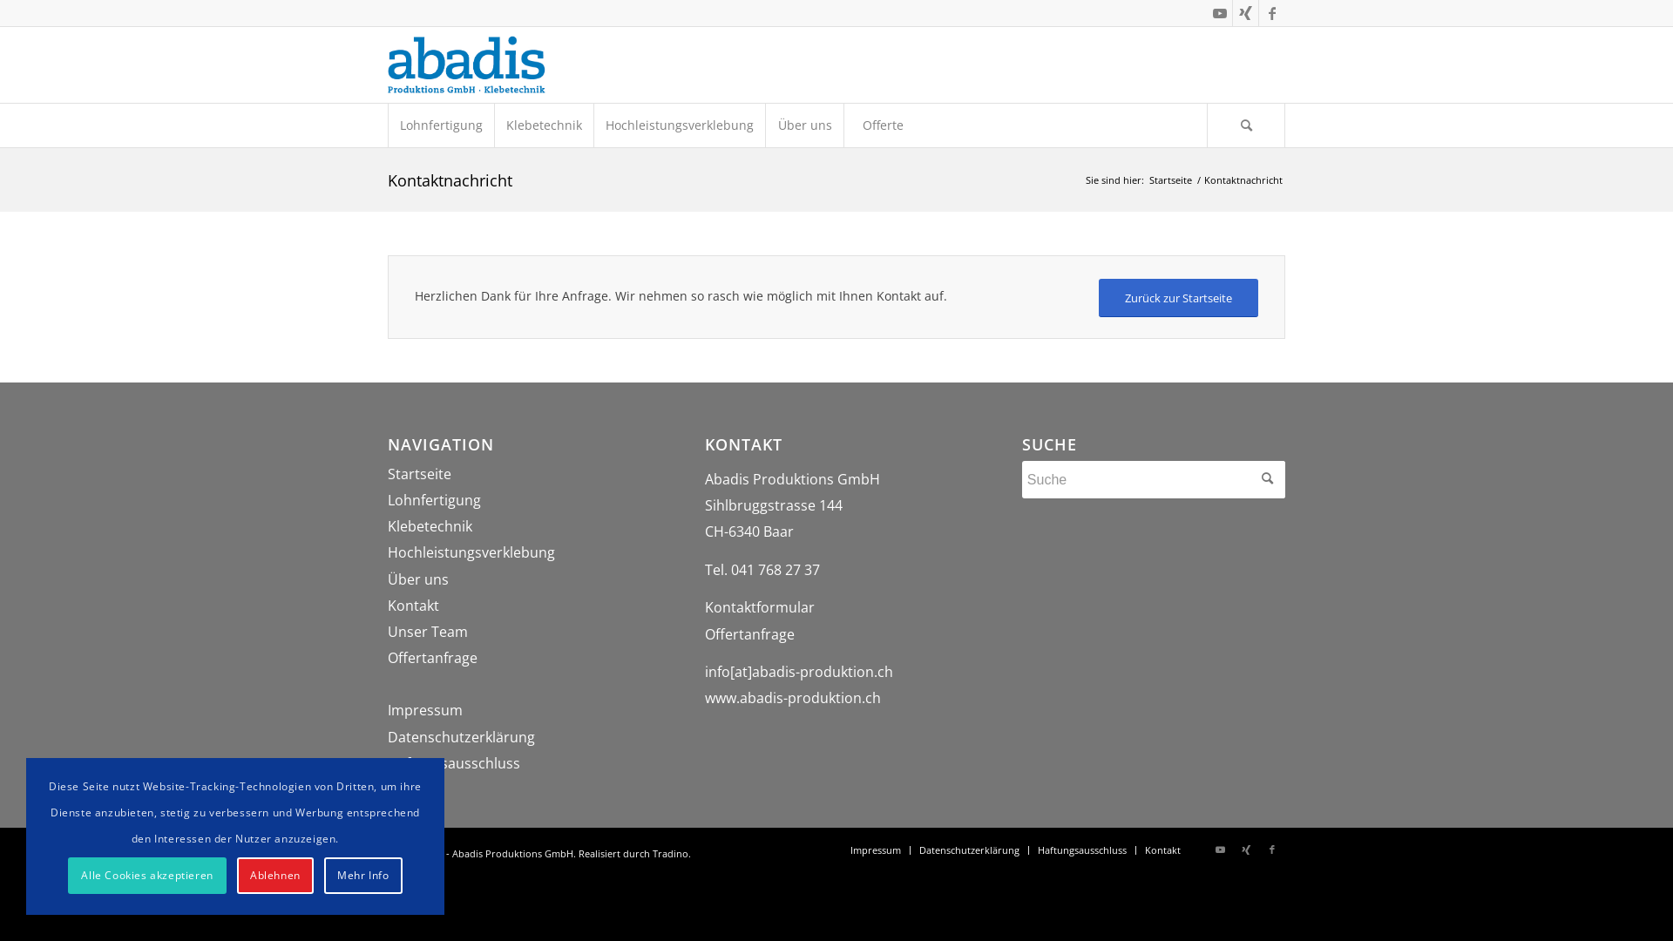  I want to click on Xing, so click(1246, 13).